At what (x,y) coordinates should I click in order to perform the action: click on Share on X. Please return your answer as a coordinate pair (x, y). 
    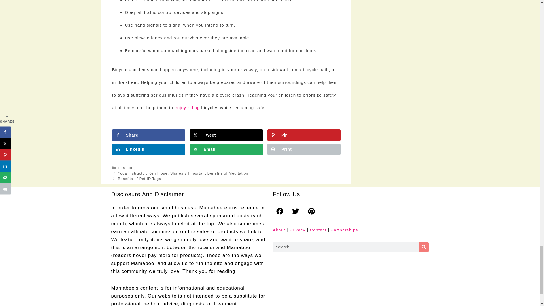
    Looking at the image, I should click on (226, 135).